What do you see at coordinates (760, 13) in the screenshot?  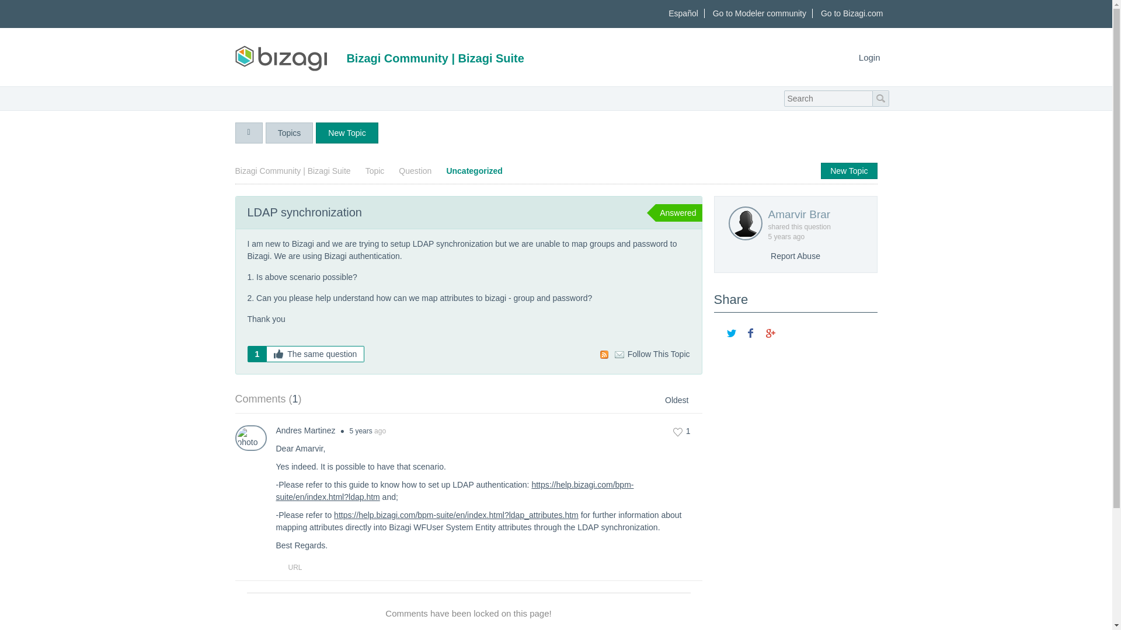 I see `Go to Modeler community` at bounding box center [760, 13].